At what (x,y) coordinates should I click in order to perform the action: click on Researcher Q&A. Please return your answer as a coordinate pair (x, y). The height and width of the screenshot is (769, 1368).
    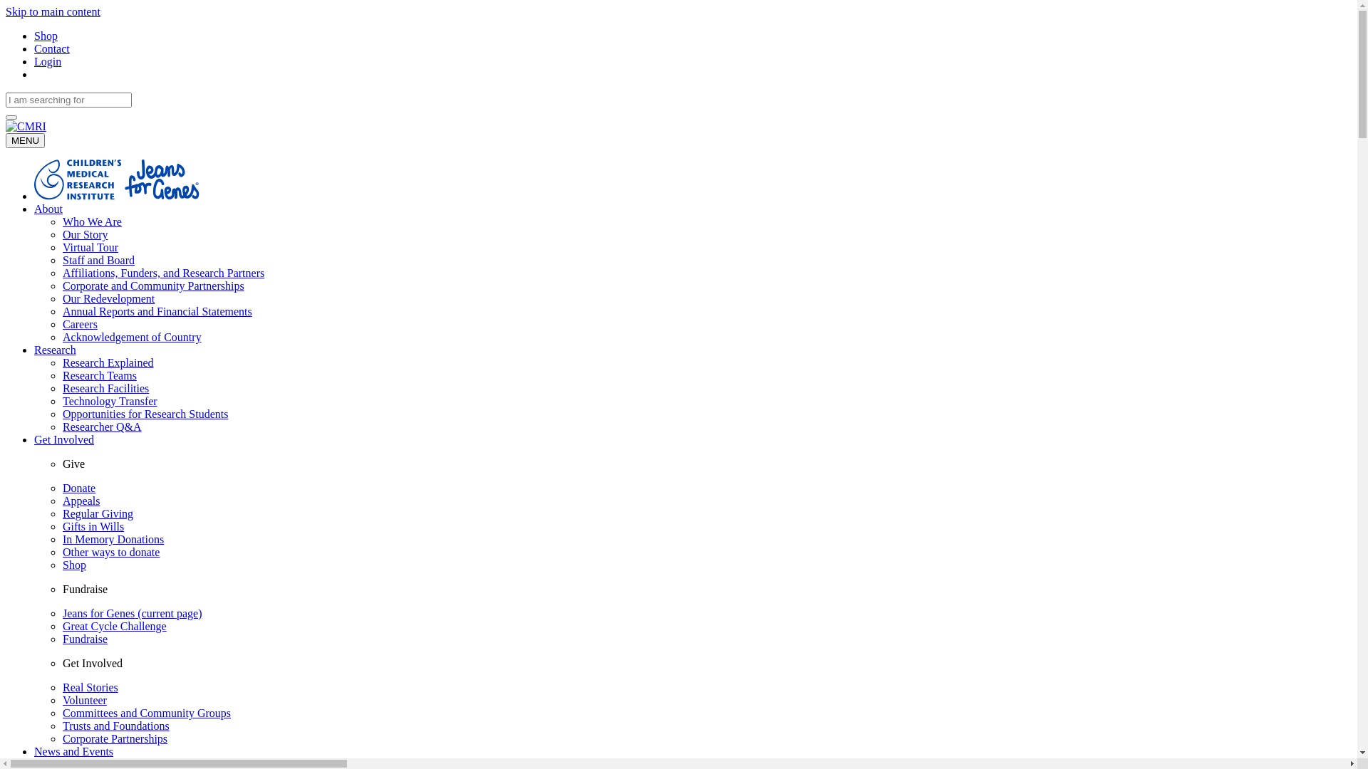
    Looking at the image, I should click on (103, 427).